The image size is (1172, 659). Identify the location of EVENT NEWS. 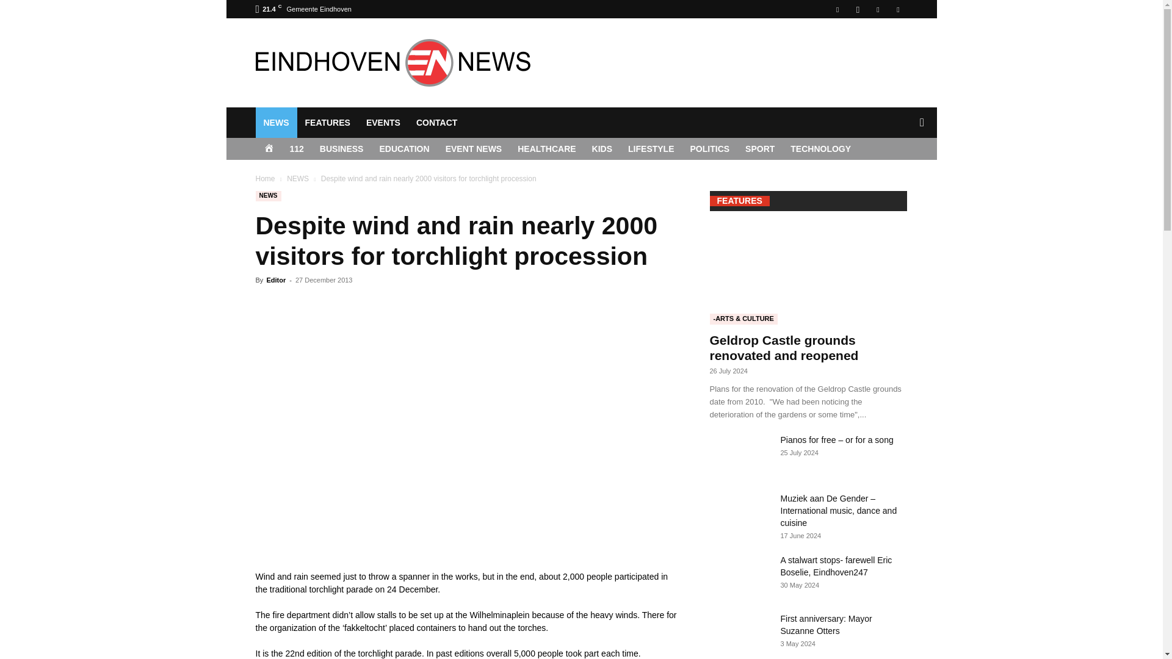
(474, 149).